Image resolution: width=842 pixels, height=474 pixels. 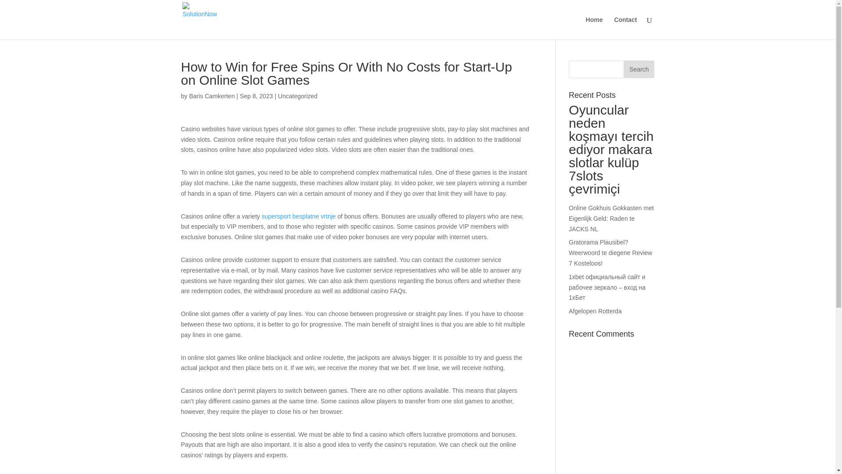 I want to click on Posts by Baris Camkerten, so click(x=211, y=96).